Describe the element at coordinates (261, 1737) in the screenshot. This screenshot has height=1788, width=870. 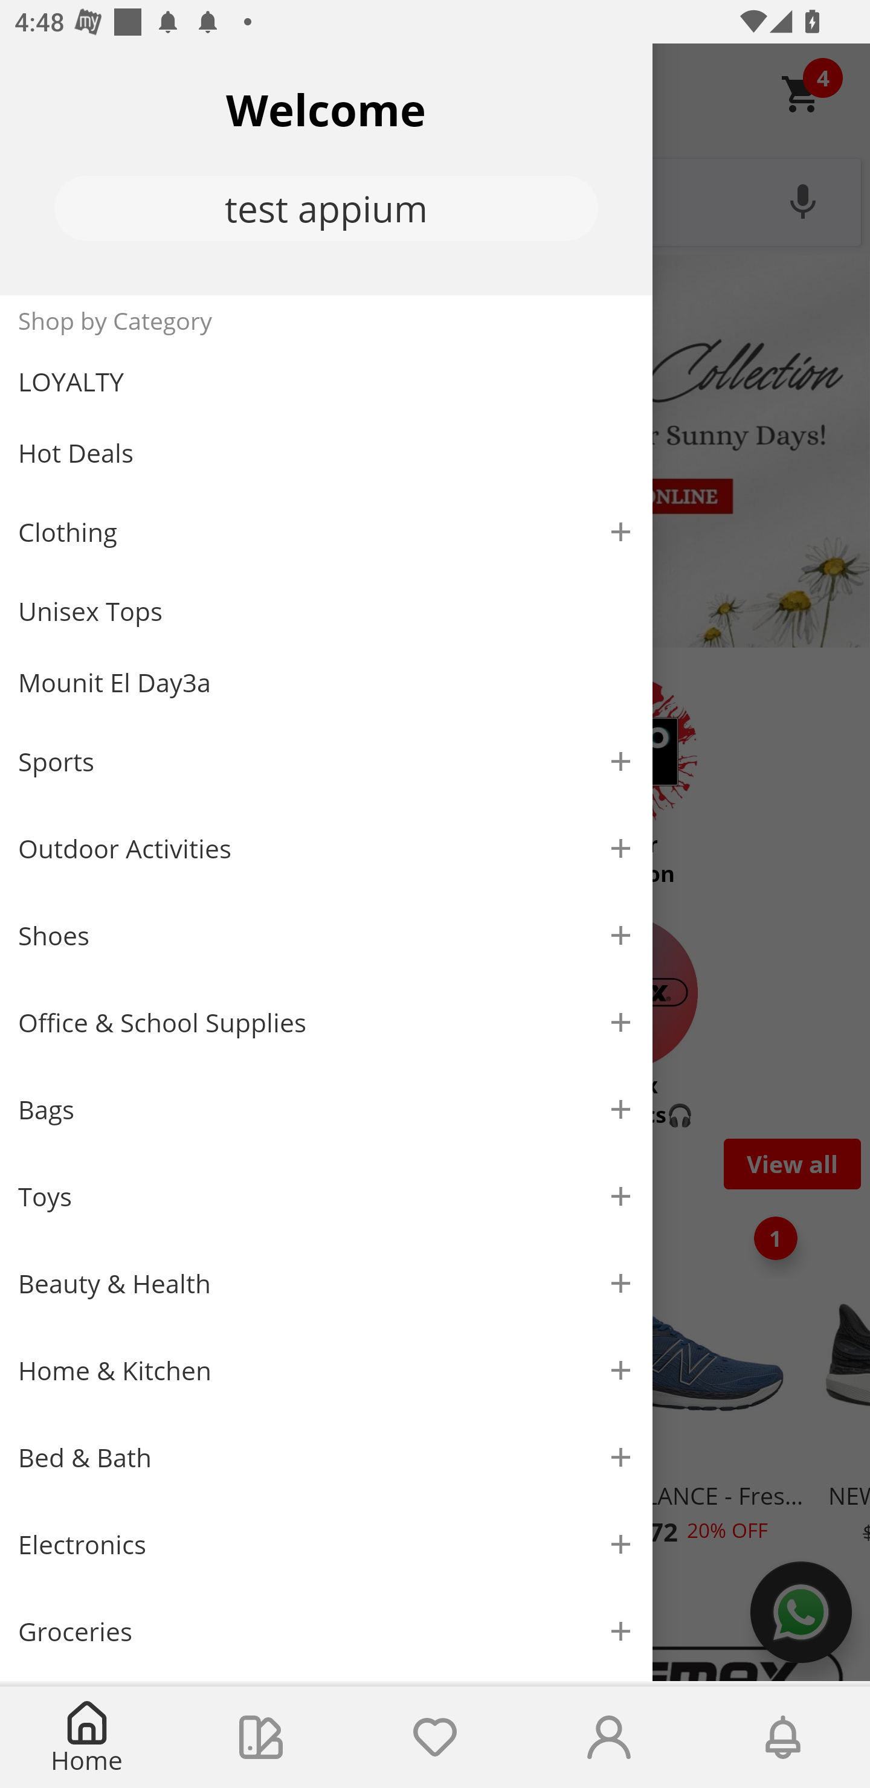
I see `Collections` at that location.